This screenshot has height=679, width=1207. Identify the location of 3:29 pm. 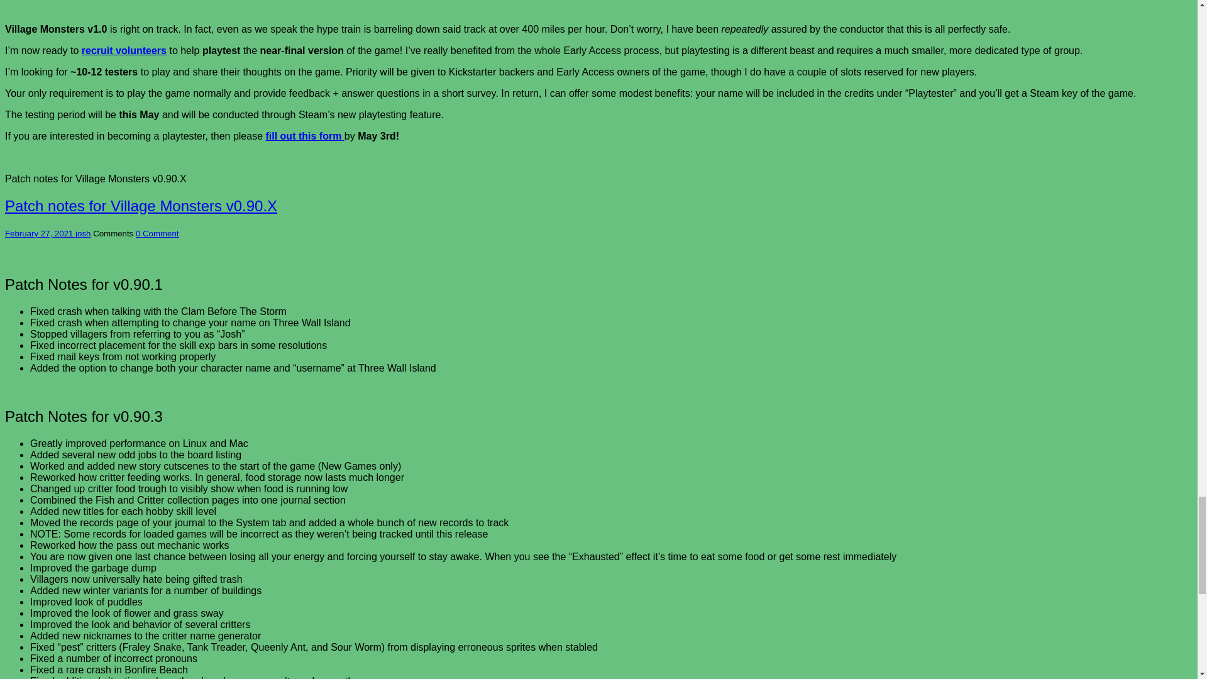
(40, 233).